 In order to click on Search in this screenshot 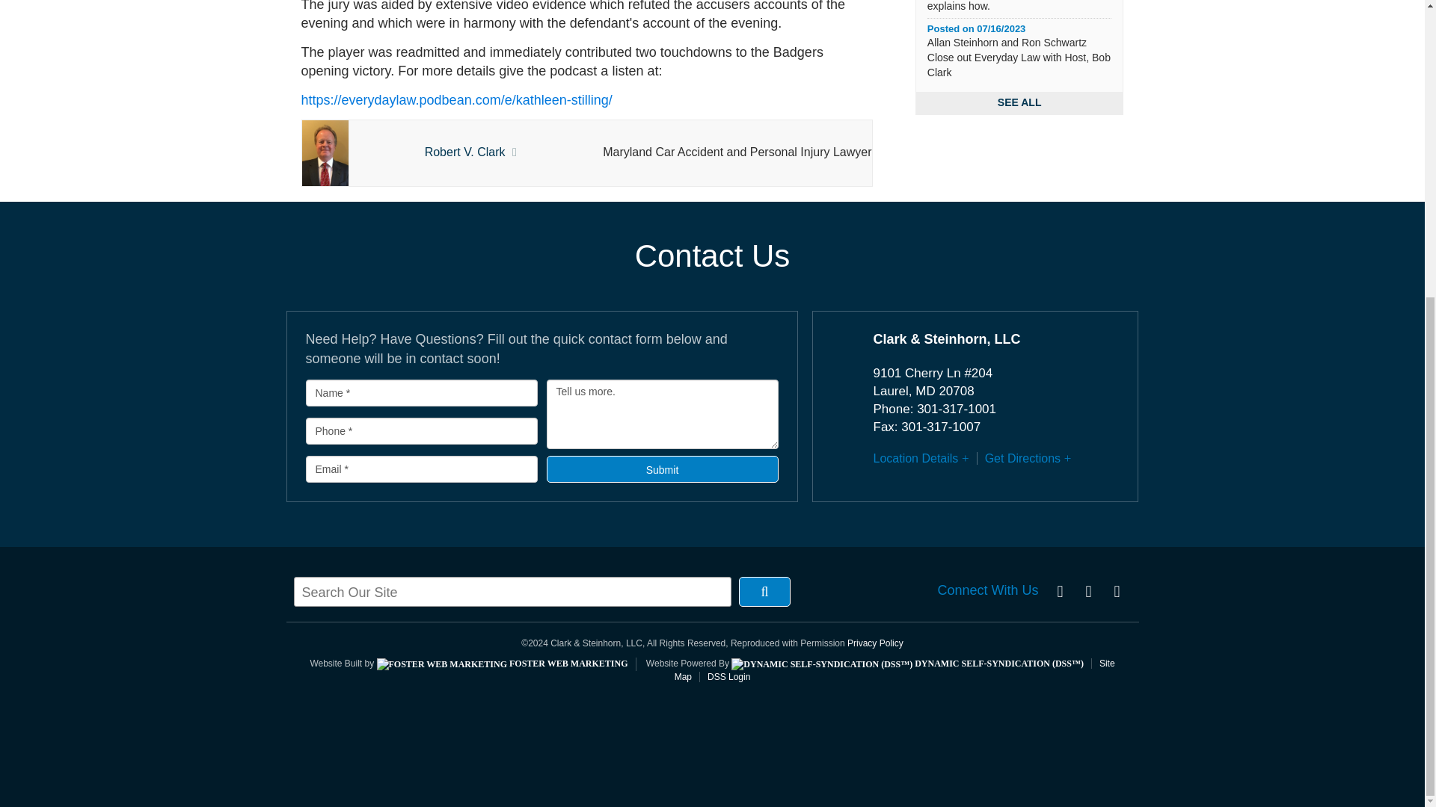, I will do `click(764, 592)`.